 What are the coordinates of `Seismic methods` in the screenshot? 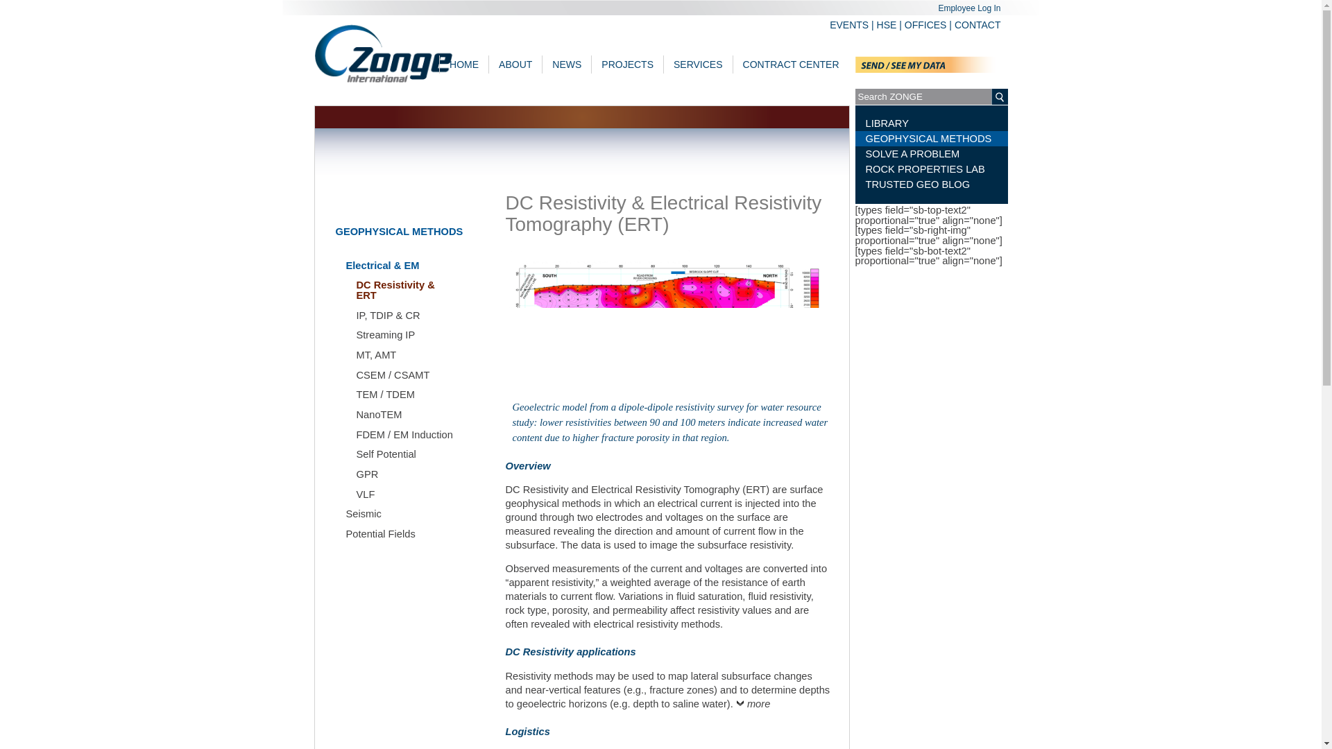 It's located at (363, 514).